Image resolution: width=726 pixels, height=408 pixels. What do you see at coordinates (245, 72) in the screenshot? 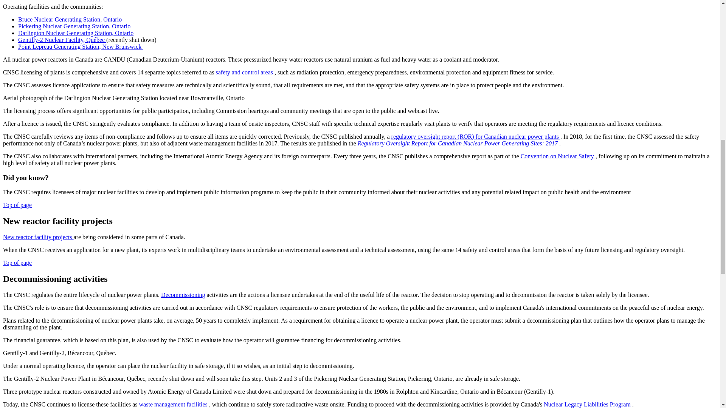
I see `safety and control areas` at bounding box center [245, 72].